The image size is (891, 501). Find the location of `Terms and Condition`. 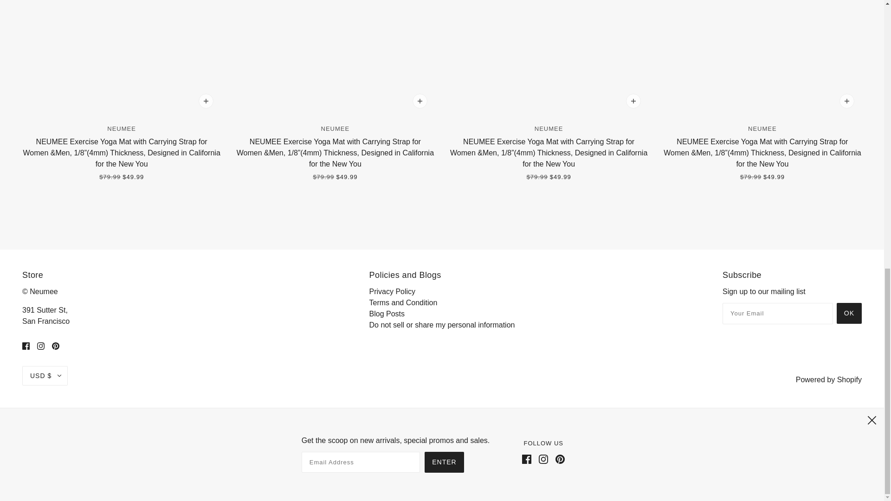

Terms and Condition is located at coordinates (403, 302).